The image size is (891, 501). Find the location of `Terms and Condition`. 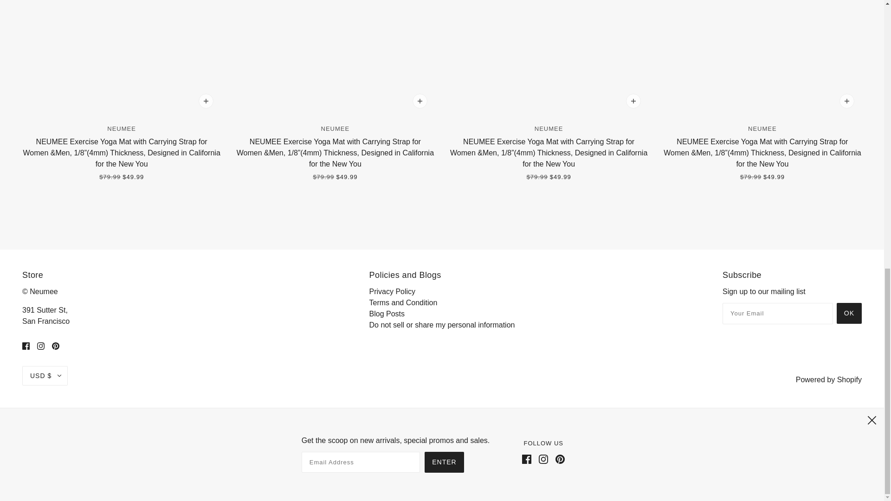

Terms and Condition is located at coordinates (403, 302).